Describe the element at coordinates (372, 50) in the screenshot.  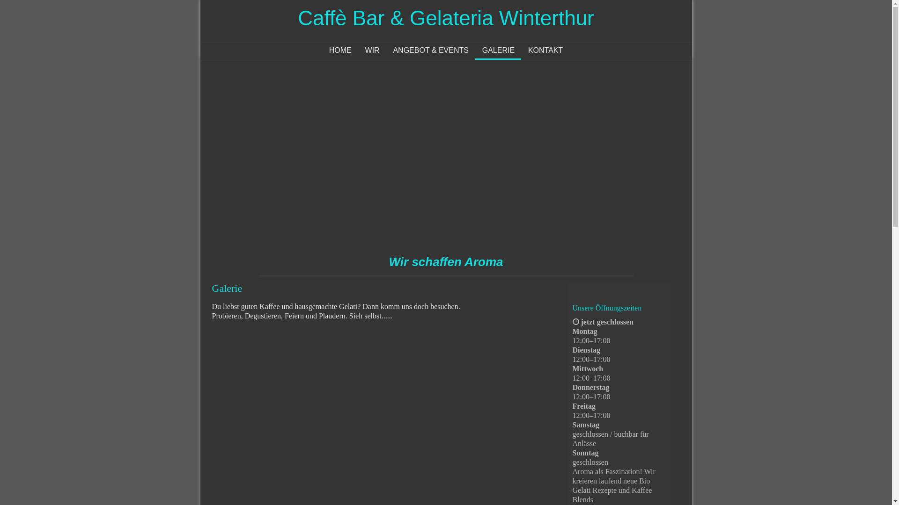
I see `WIR` at that location.